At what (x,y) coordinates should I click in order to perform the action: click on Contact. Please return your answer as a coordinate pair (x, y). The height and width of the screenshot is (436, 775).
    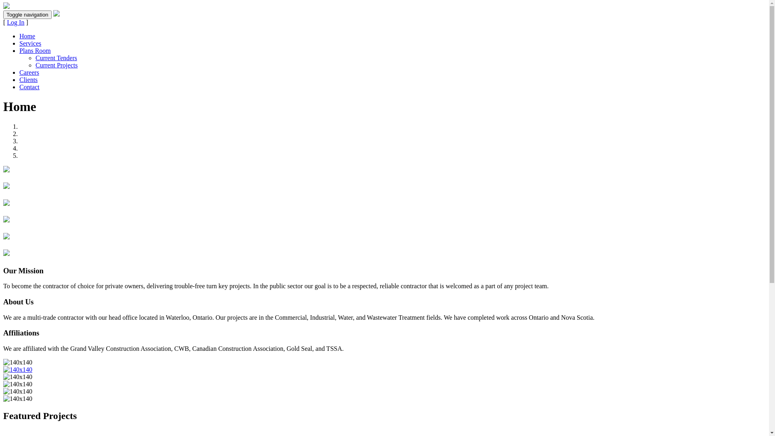
    Looking at the image, I should click on (29, 87).